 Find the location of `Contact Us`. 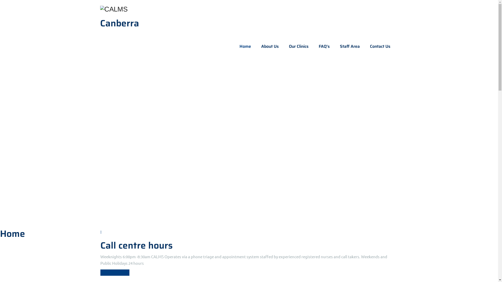

Contact Us is located at coordinates (380, 46).